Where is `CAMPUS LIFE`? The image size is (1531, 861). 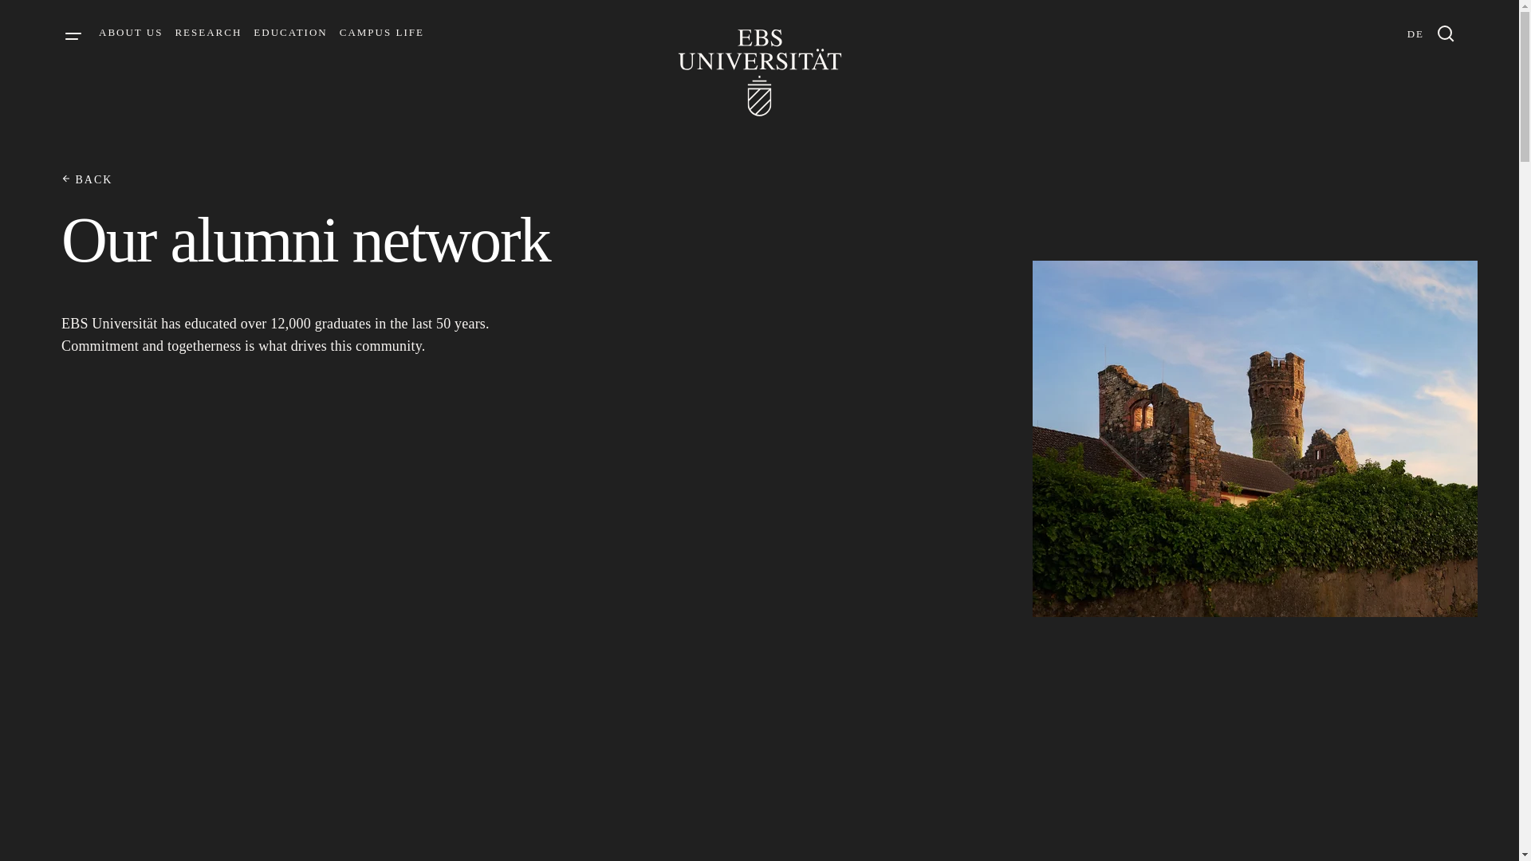 CAMPUS LIFE is located at coordinates (381, 32).